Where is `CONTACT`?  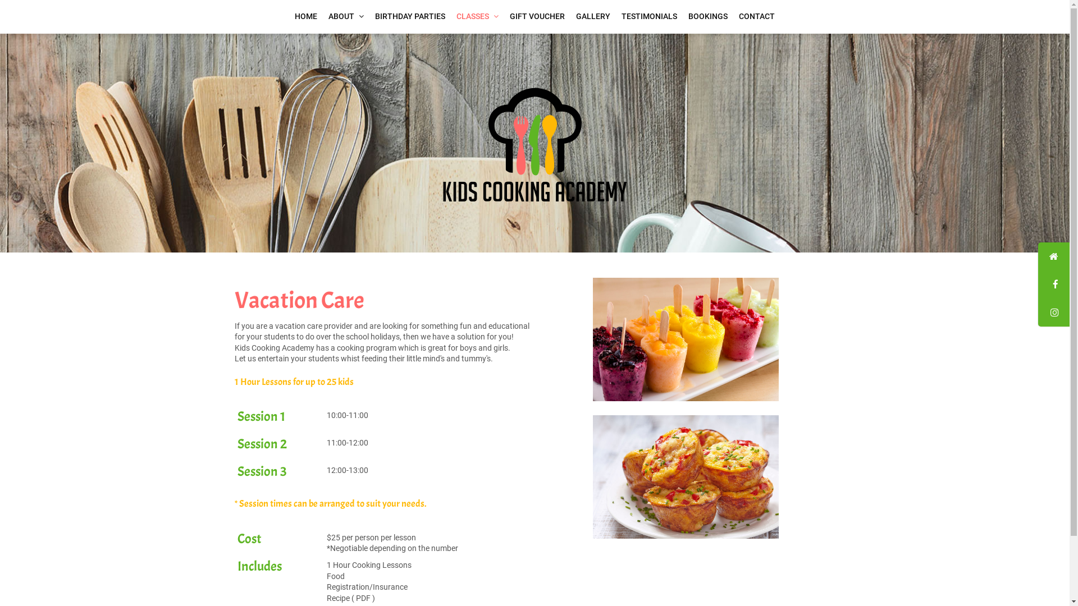 CONTACT is located at coordinates (757, 17).